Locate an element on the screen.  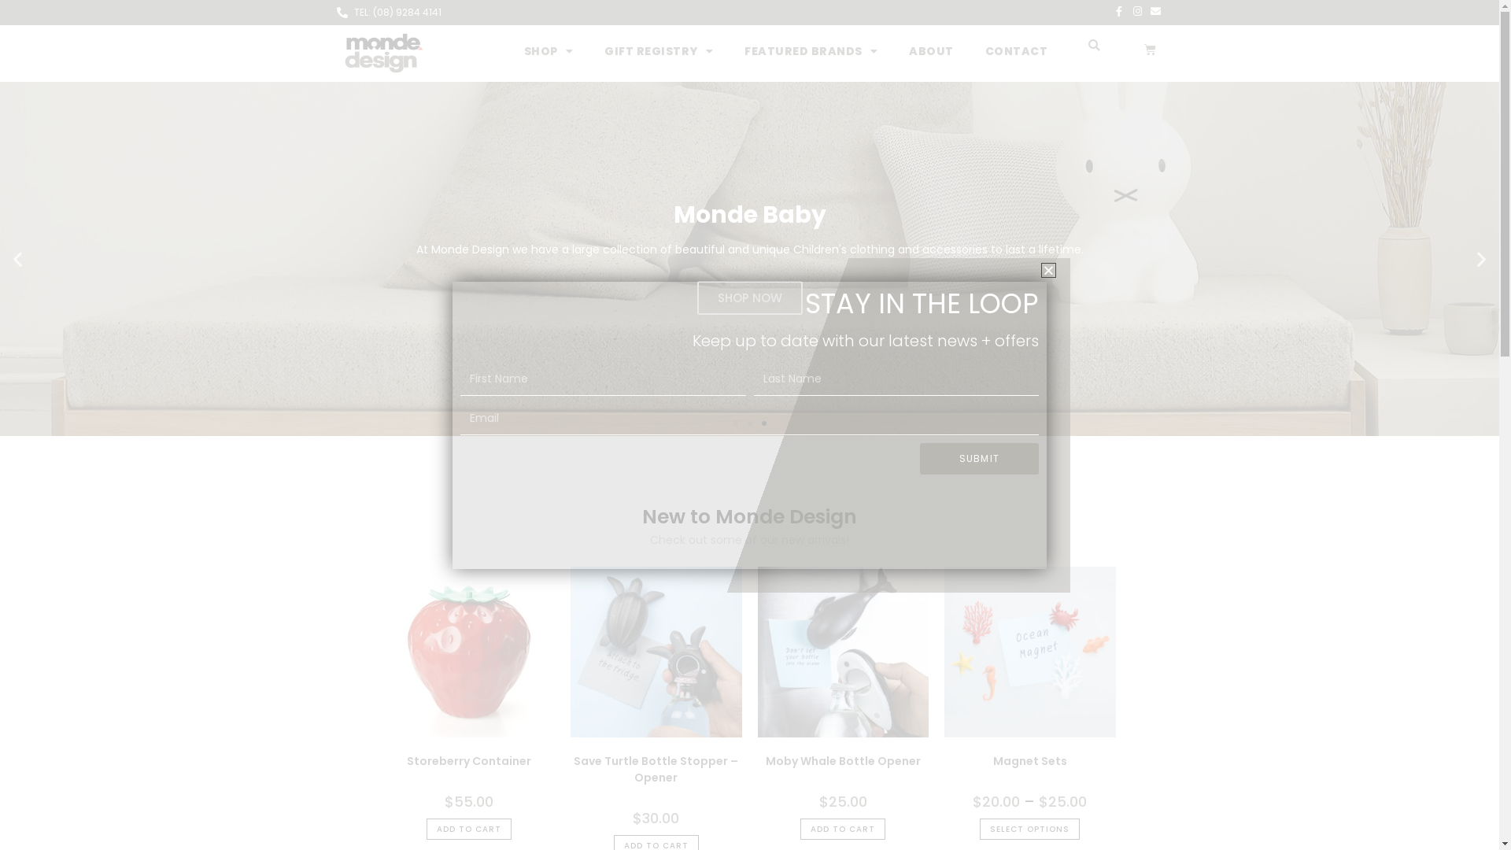
Moby Whale Bottle Opener is located at coordinates (843, 762).